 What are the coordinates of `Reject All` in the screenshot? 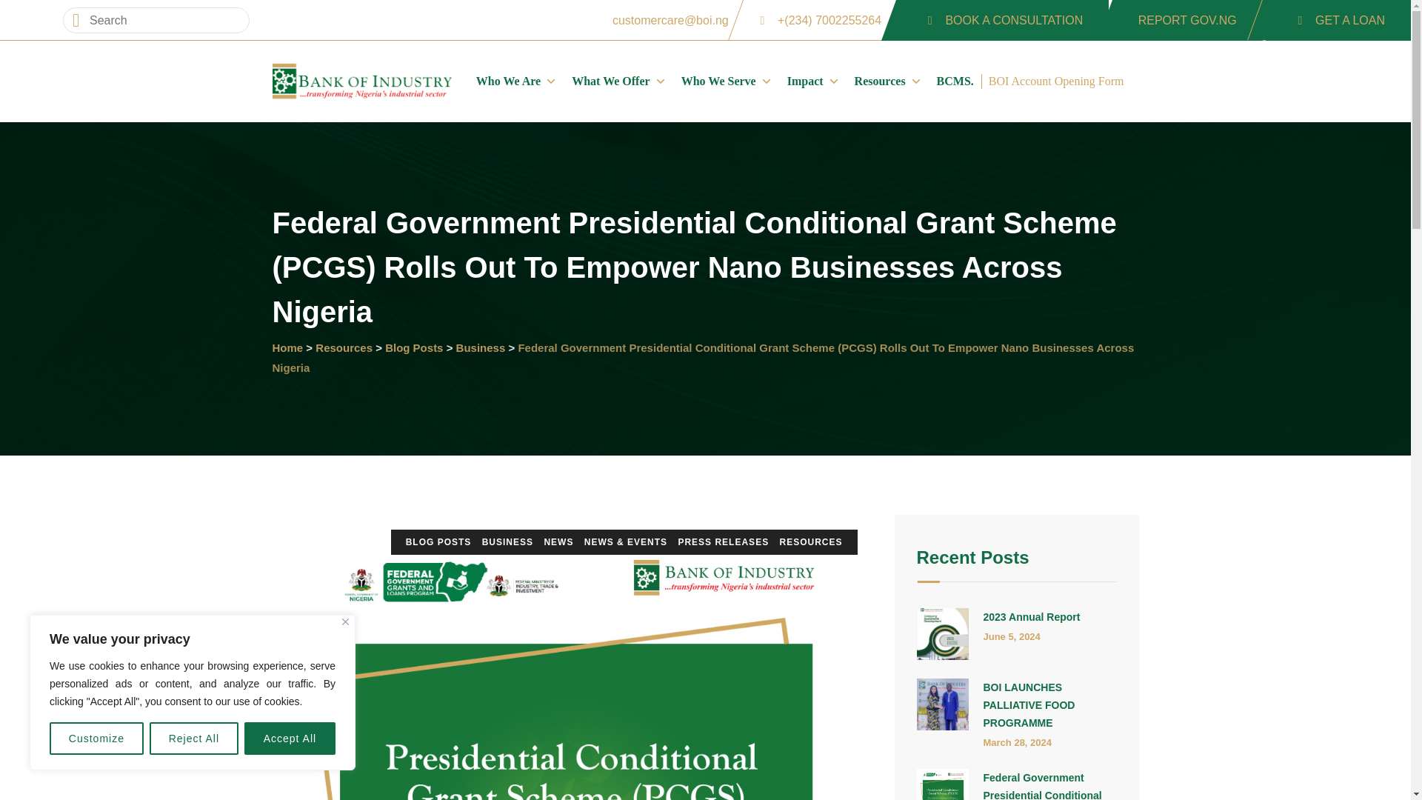 It's located at (194, 739).